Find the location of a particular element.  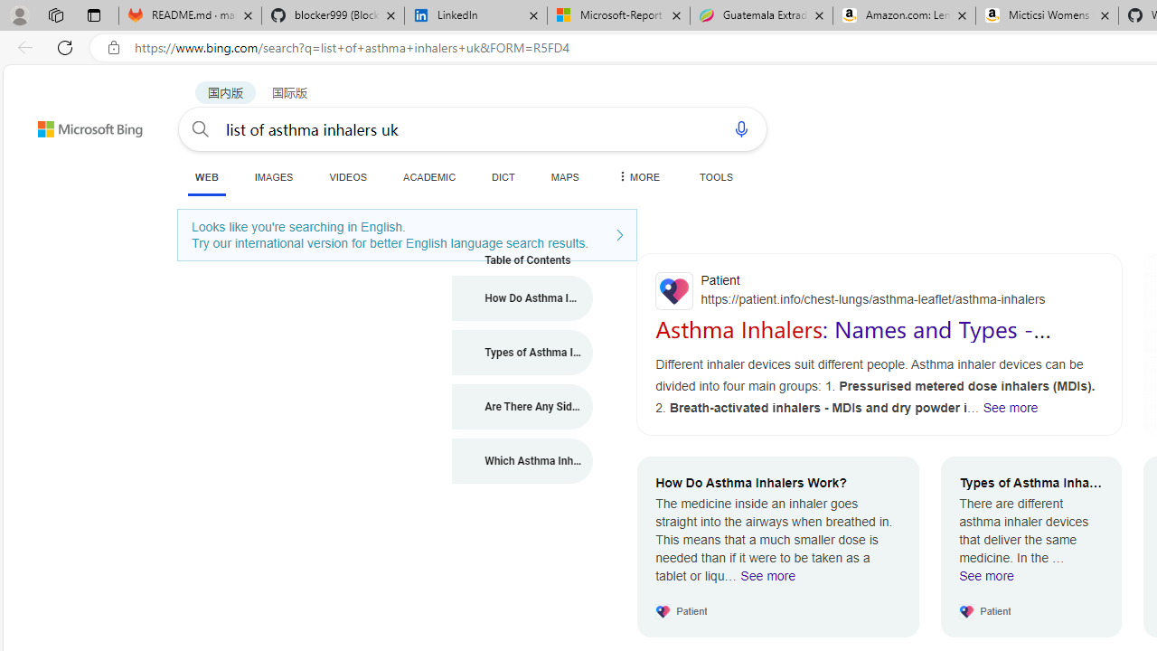

WEB is located at coordinates (206, 177).